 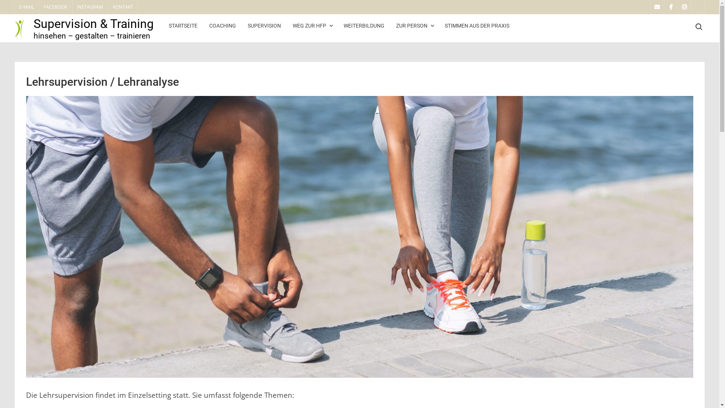 What do you see at coordinates (415, 26) in the screenshot?
I see `ZUR PERSON` at bounding box center [415, 26].